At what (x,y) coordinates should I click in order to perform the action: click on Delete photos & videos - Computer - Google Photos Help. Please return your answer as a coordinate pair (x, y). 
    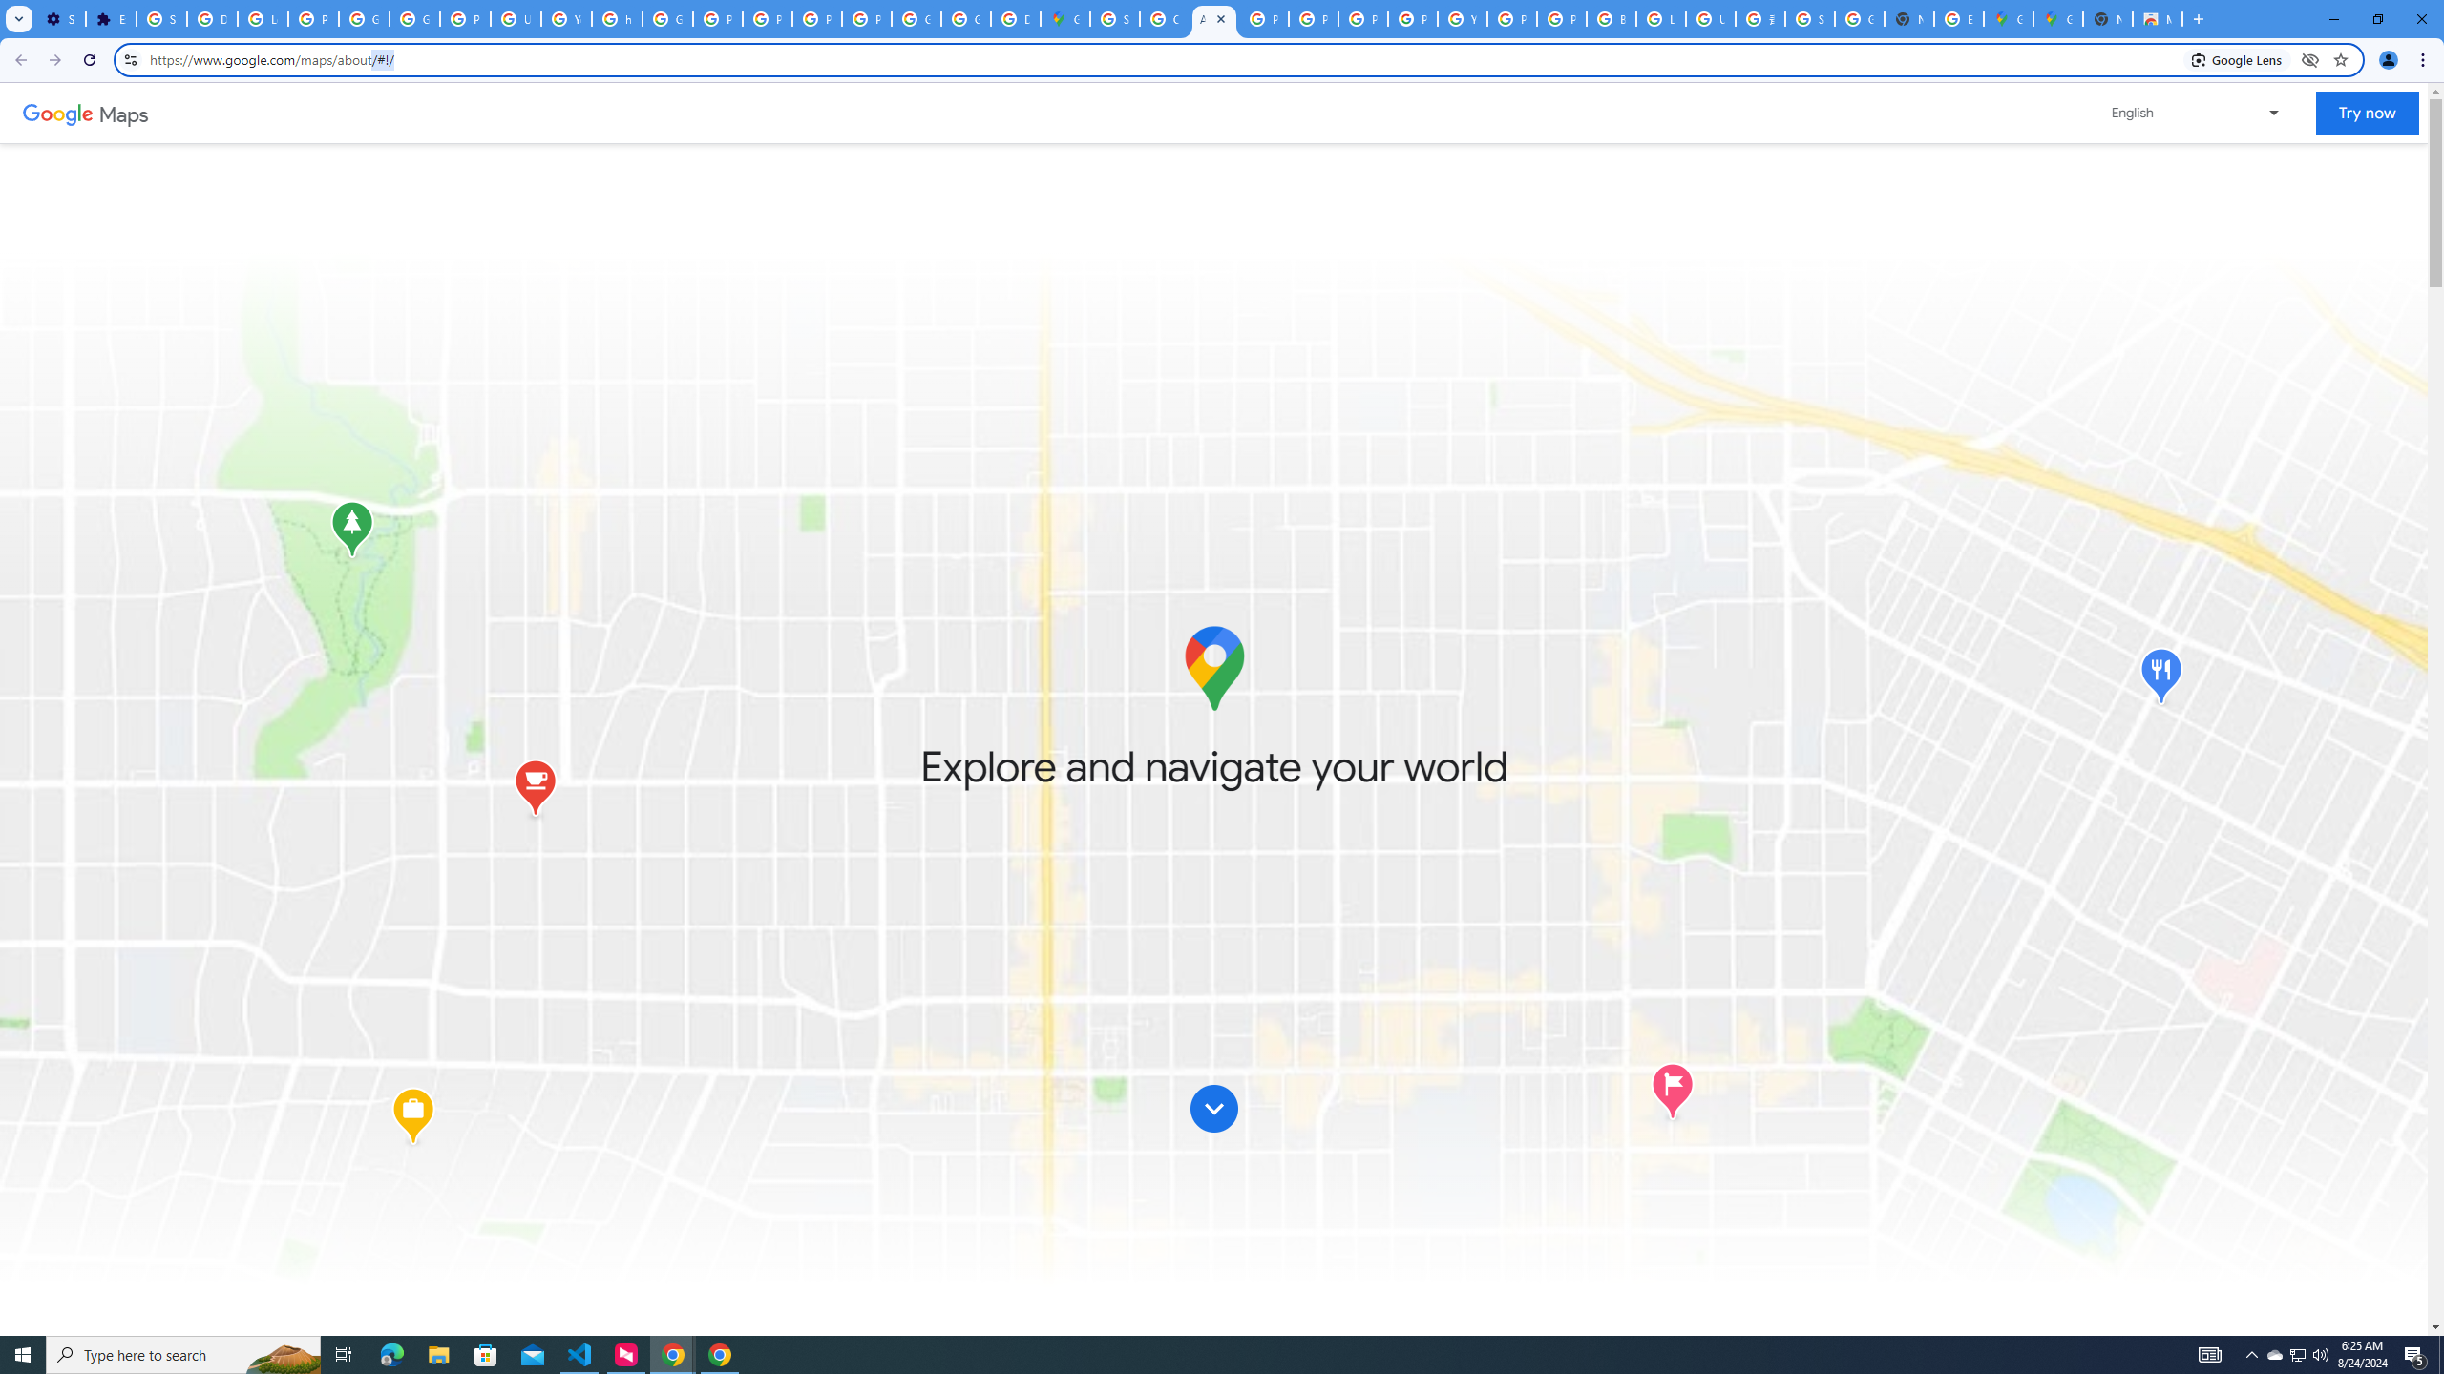
    Looking at the image, I should click on (212, 19).